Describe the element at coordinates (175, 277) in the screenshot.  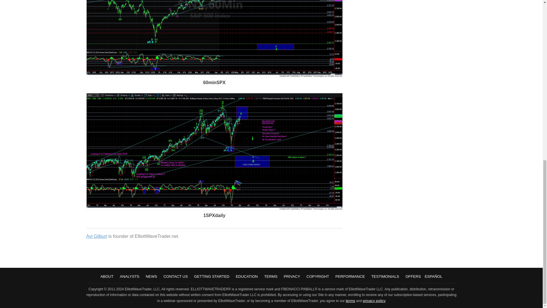
I see `CONTACT US` at that location.